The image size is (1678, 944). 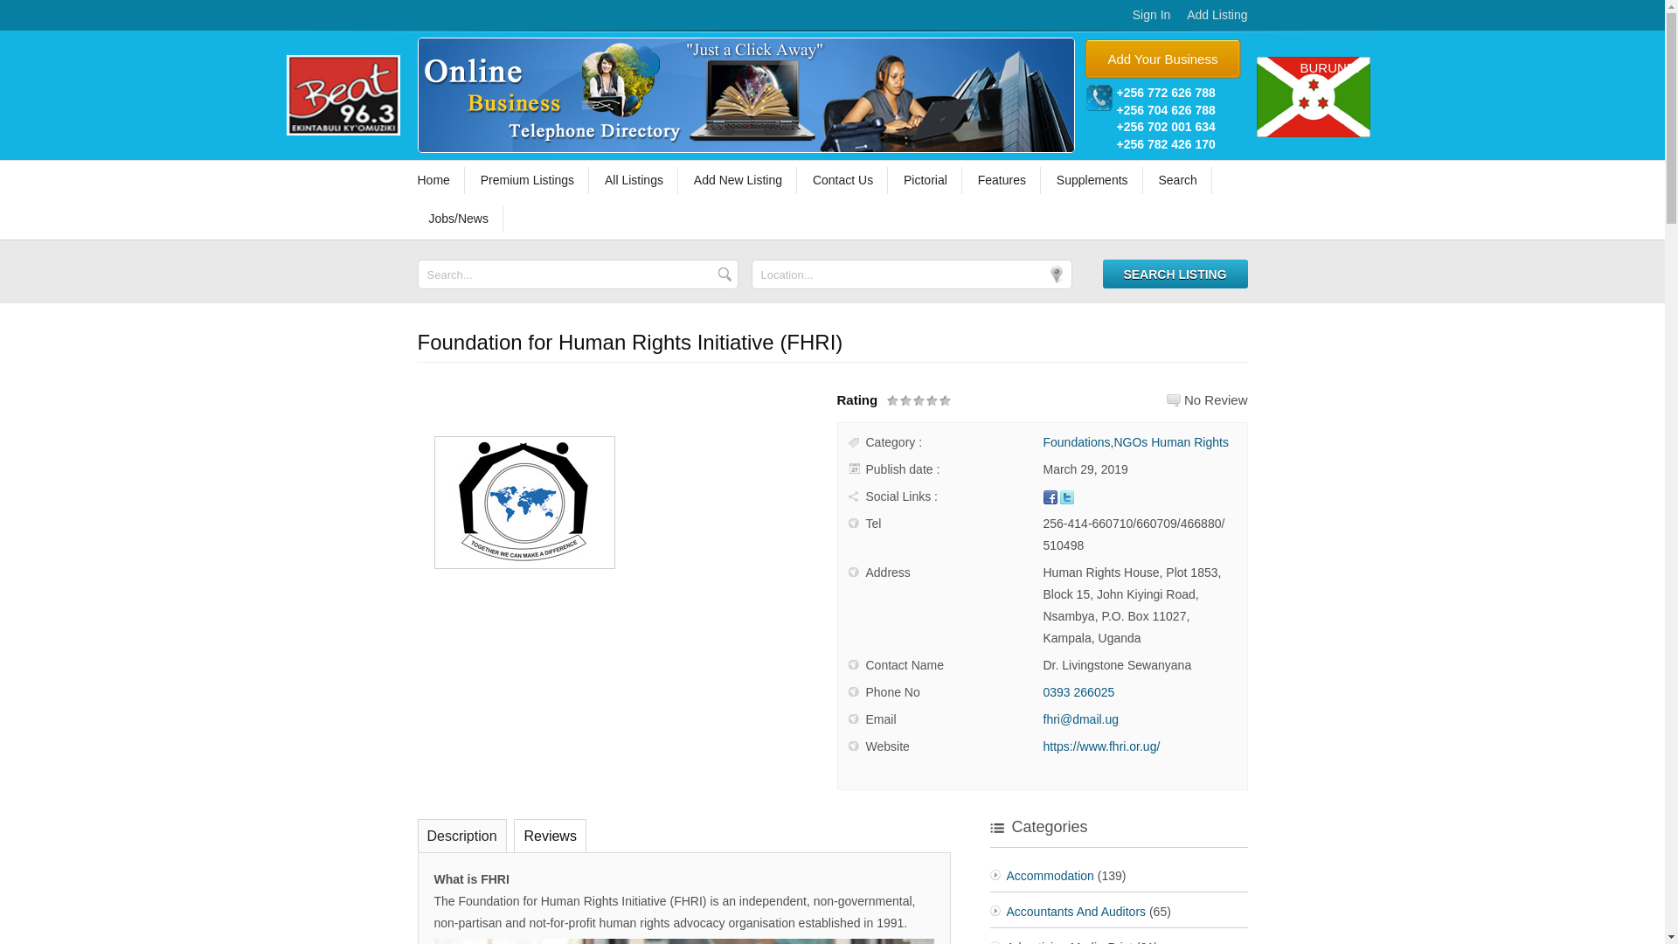 I want to click on Add Listing, so click(x=1217, y=14).